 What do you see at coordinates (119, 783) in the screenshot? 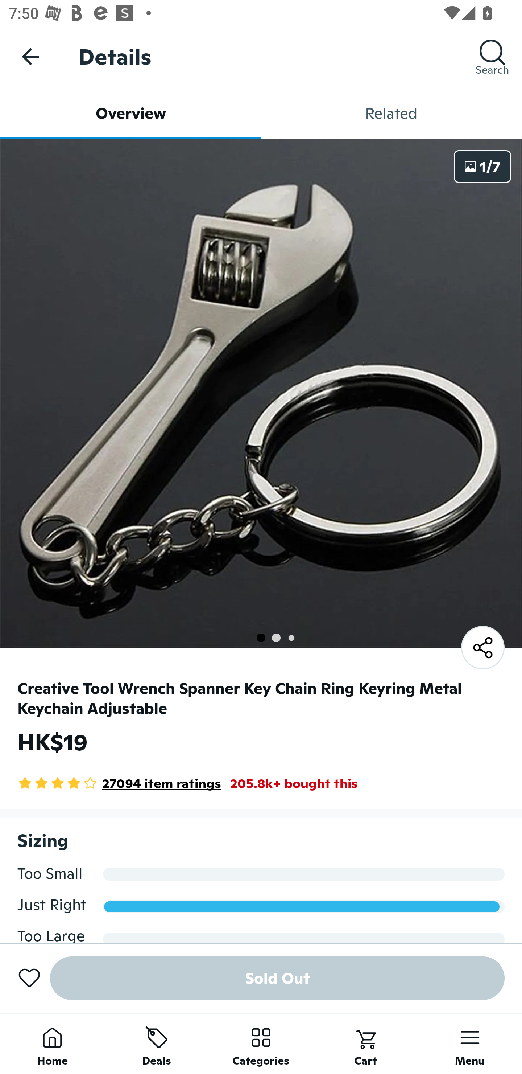
I see `4 Star Rating 27094 item ratings` at bounding box center [119, 783].